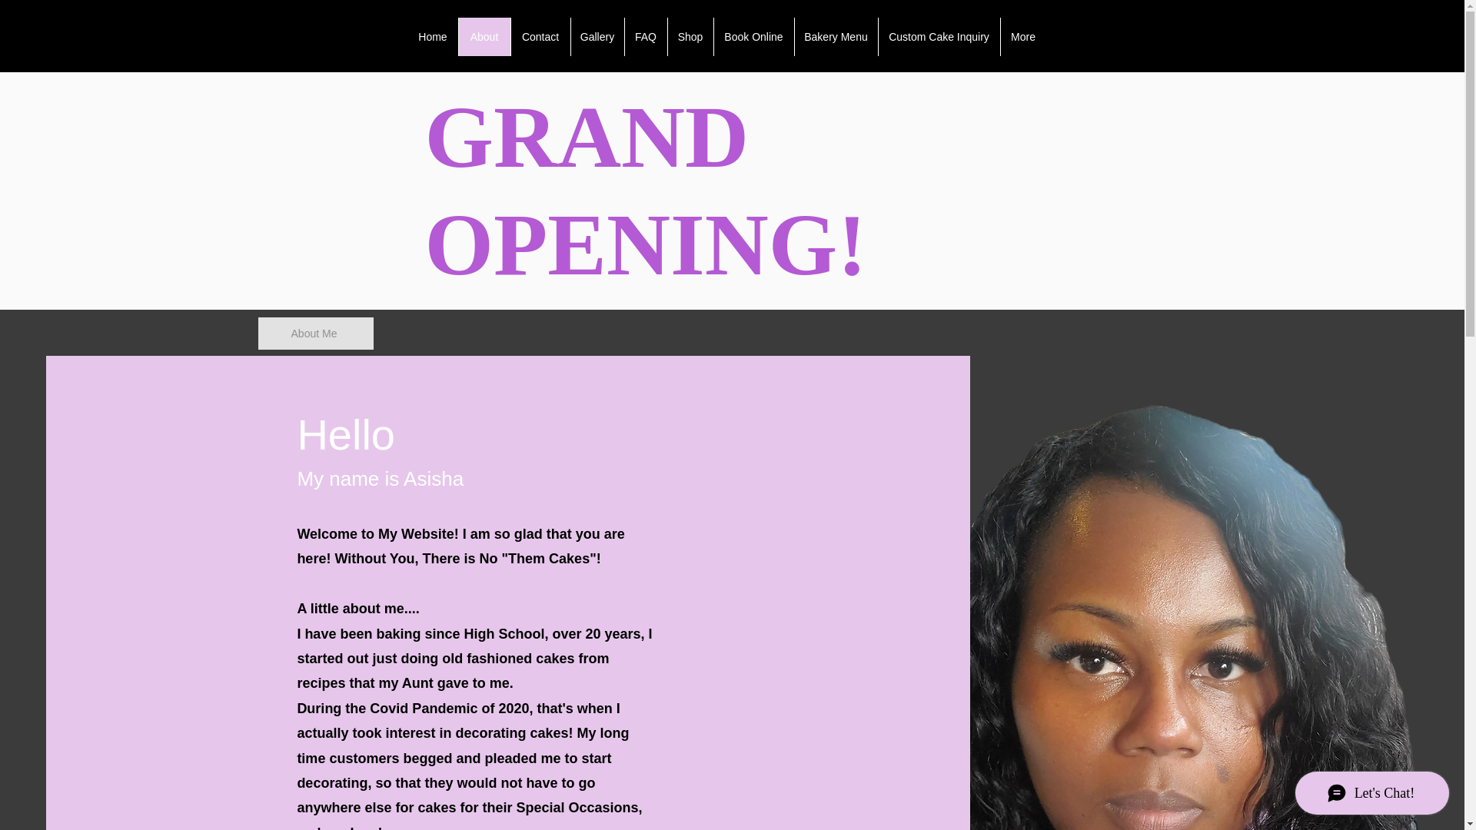 The height and width of the screenshot is (830, 1476). Describe the element at coordinates (646, 37) in the screenshot. I see `FAQ` at that location.